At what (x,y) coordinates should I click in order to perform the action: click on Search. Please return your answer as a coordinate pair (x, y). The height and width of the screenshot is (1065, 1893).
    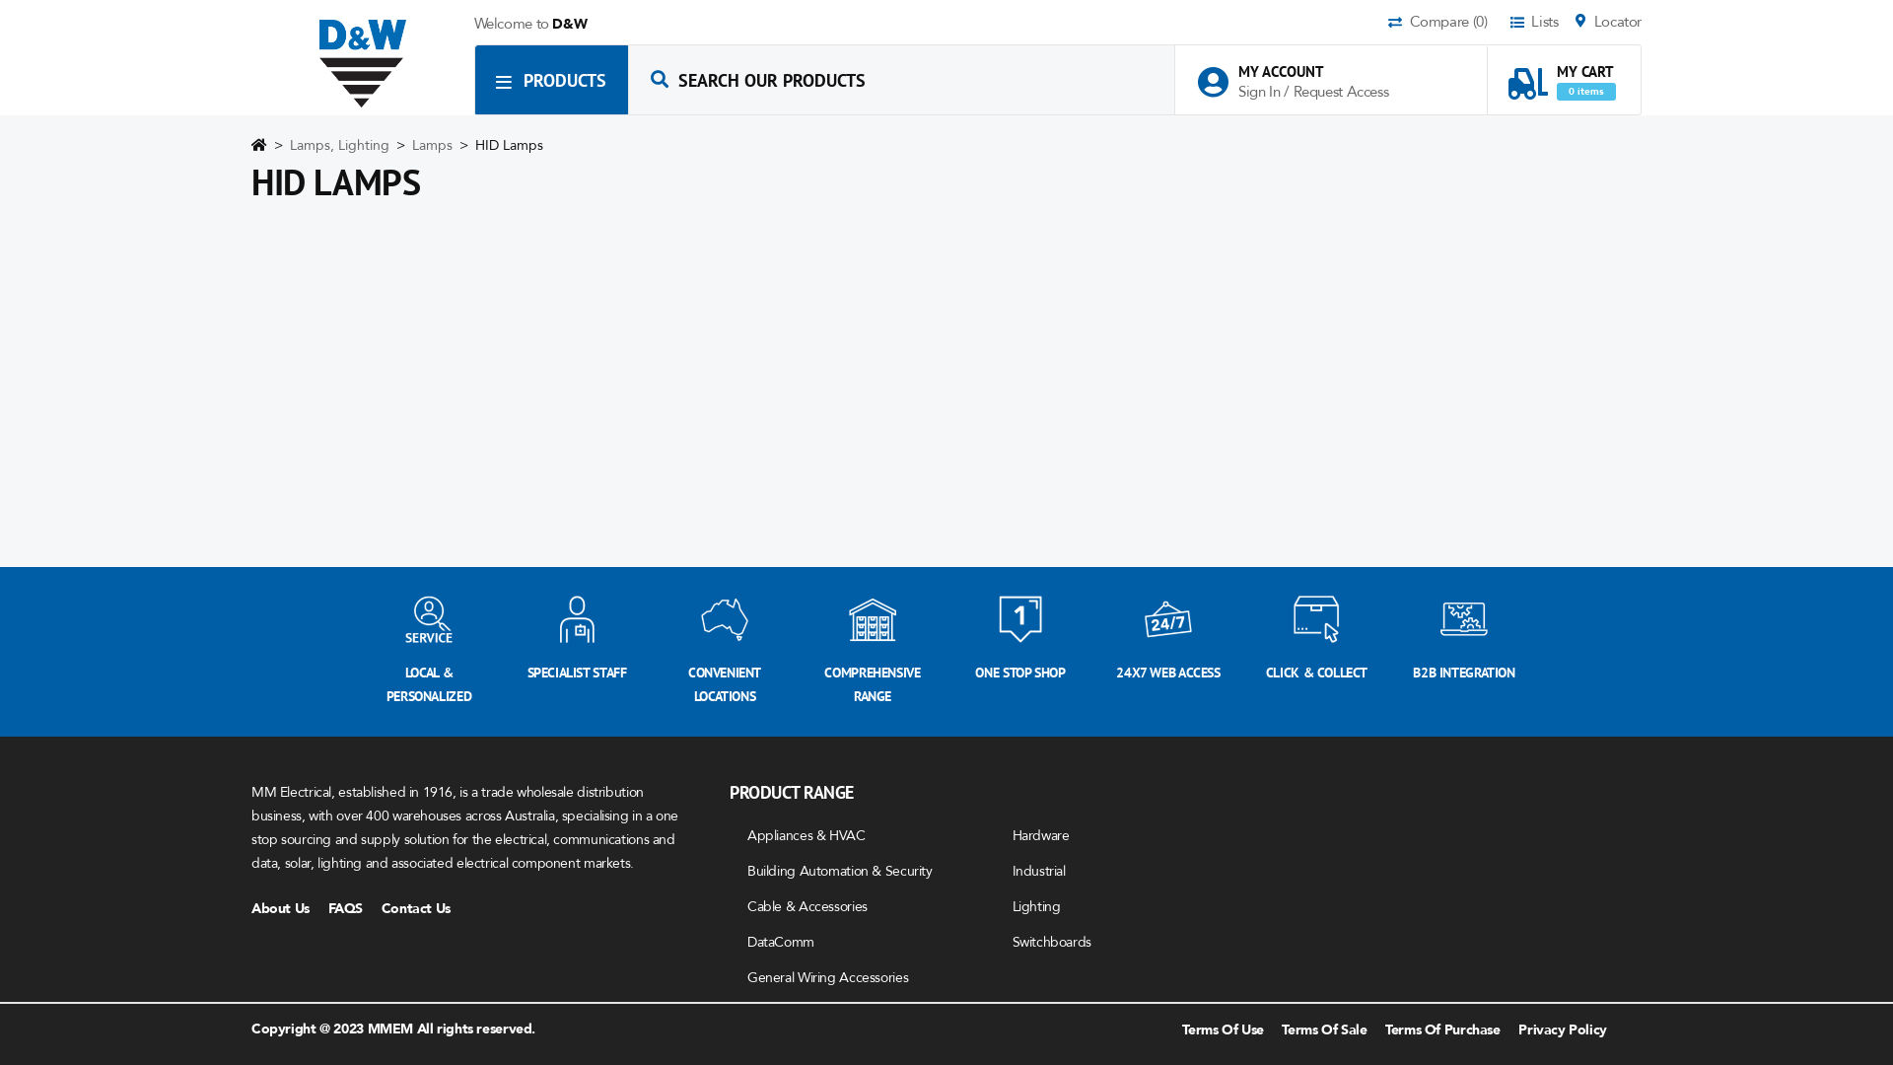
    Looking at the image, I should click on (660, 79).